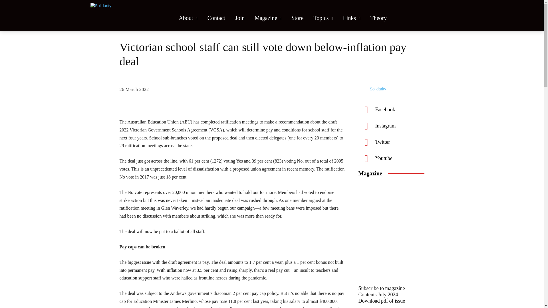  Describe the element at coordinates (188, 18) in the screenshot. I see `About` at that location.